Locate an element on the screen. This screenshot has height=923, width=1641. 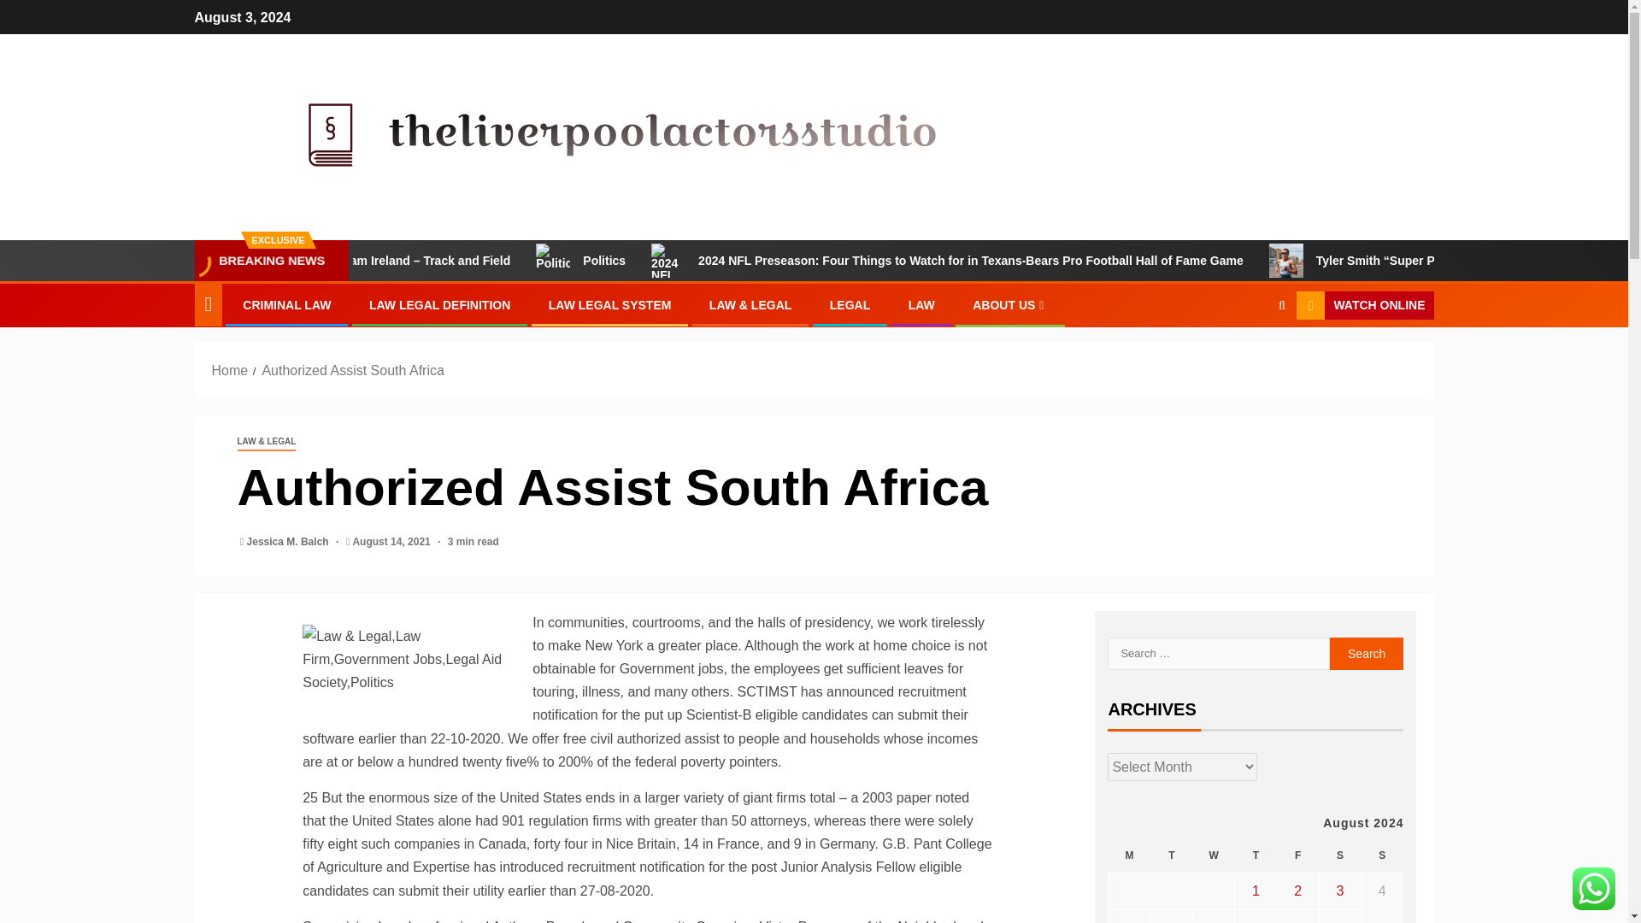
LAW is located at coordinates (921, 304).